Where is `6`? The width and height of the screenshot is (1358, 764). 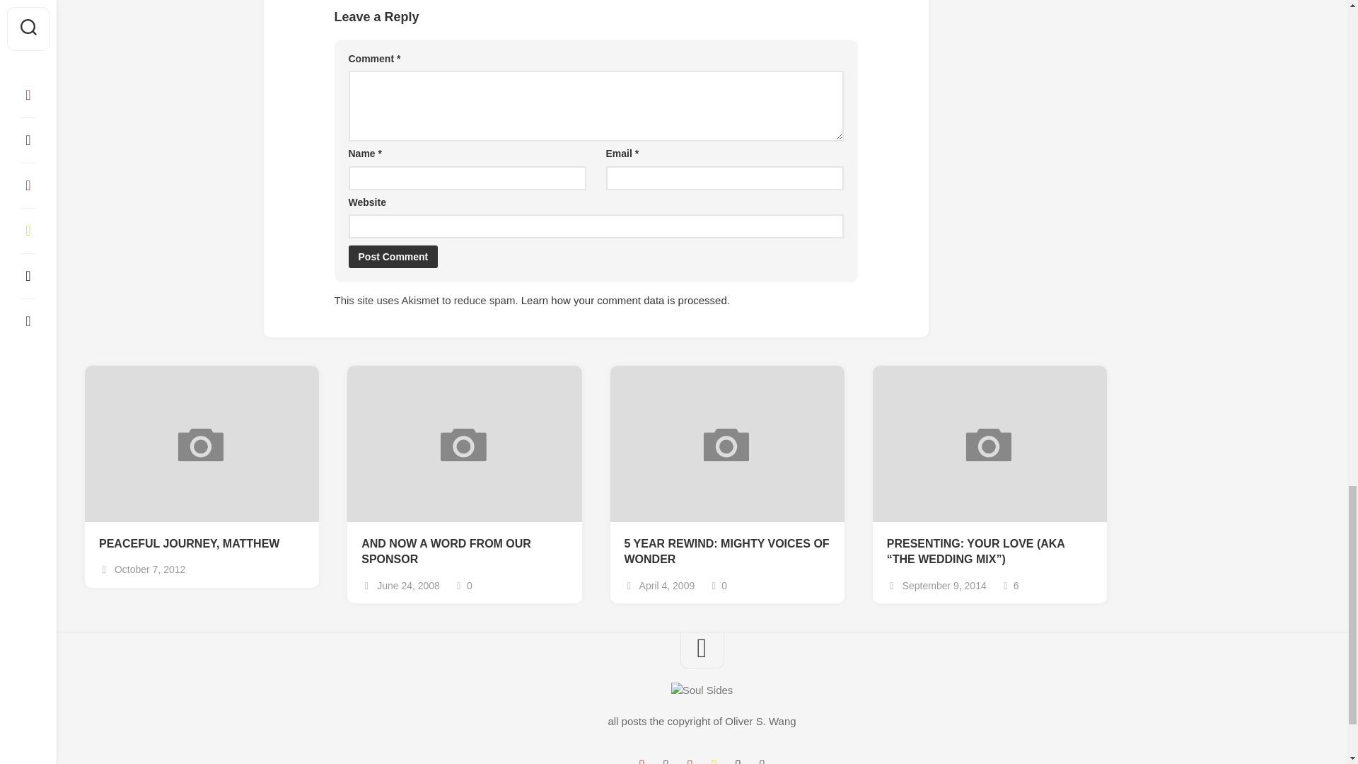 6 is located at coordinates (1010, 585).